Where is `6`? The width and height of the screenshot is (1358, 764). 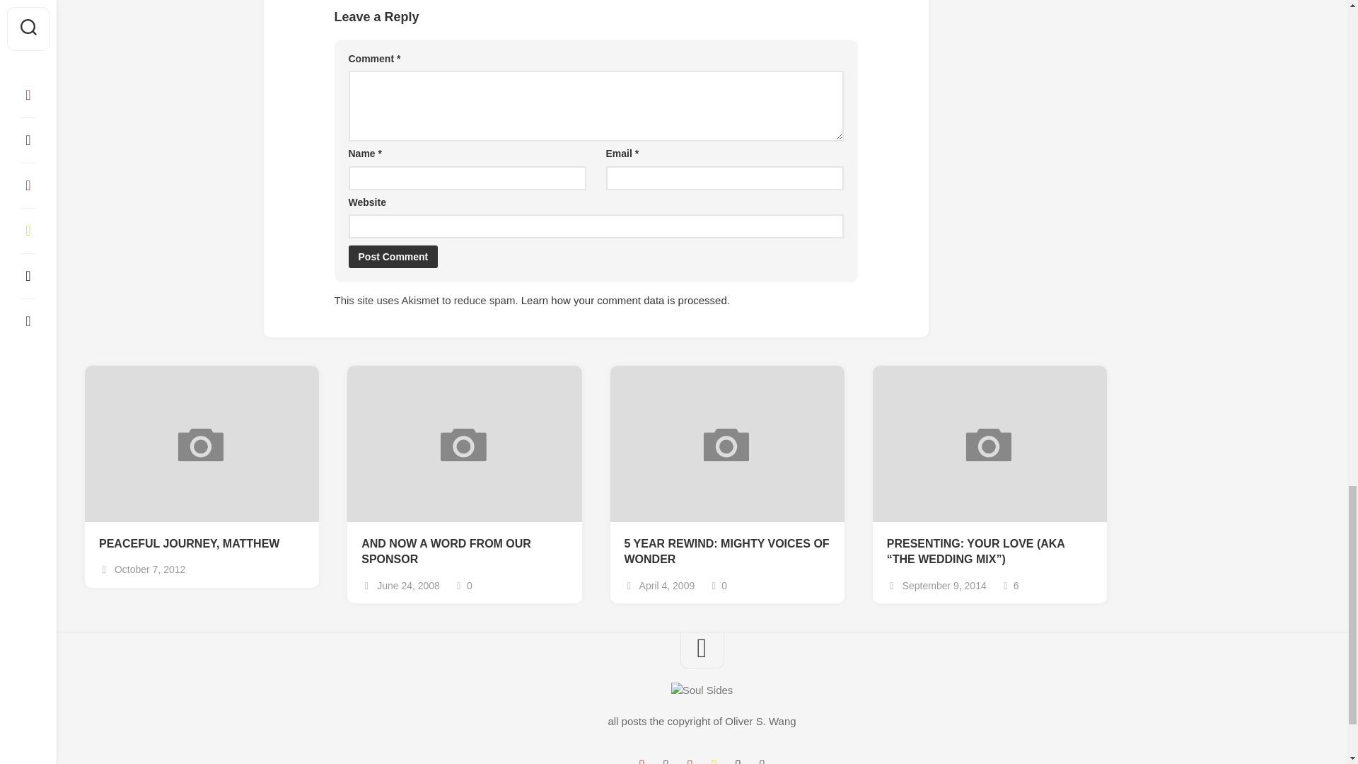 6 is located at coordinates (1010, 585).